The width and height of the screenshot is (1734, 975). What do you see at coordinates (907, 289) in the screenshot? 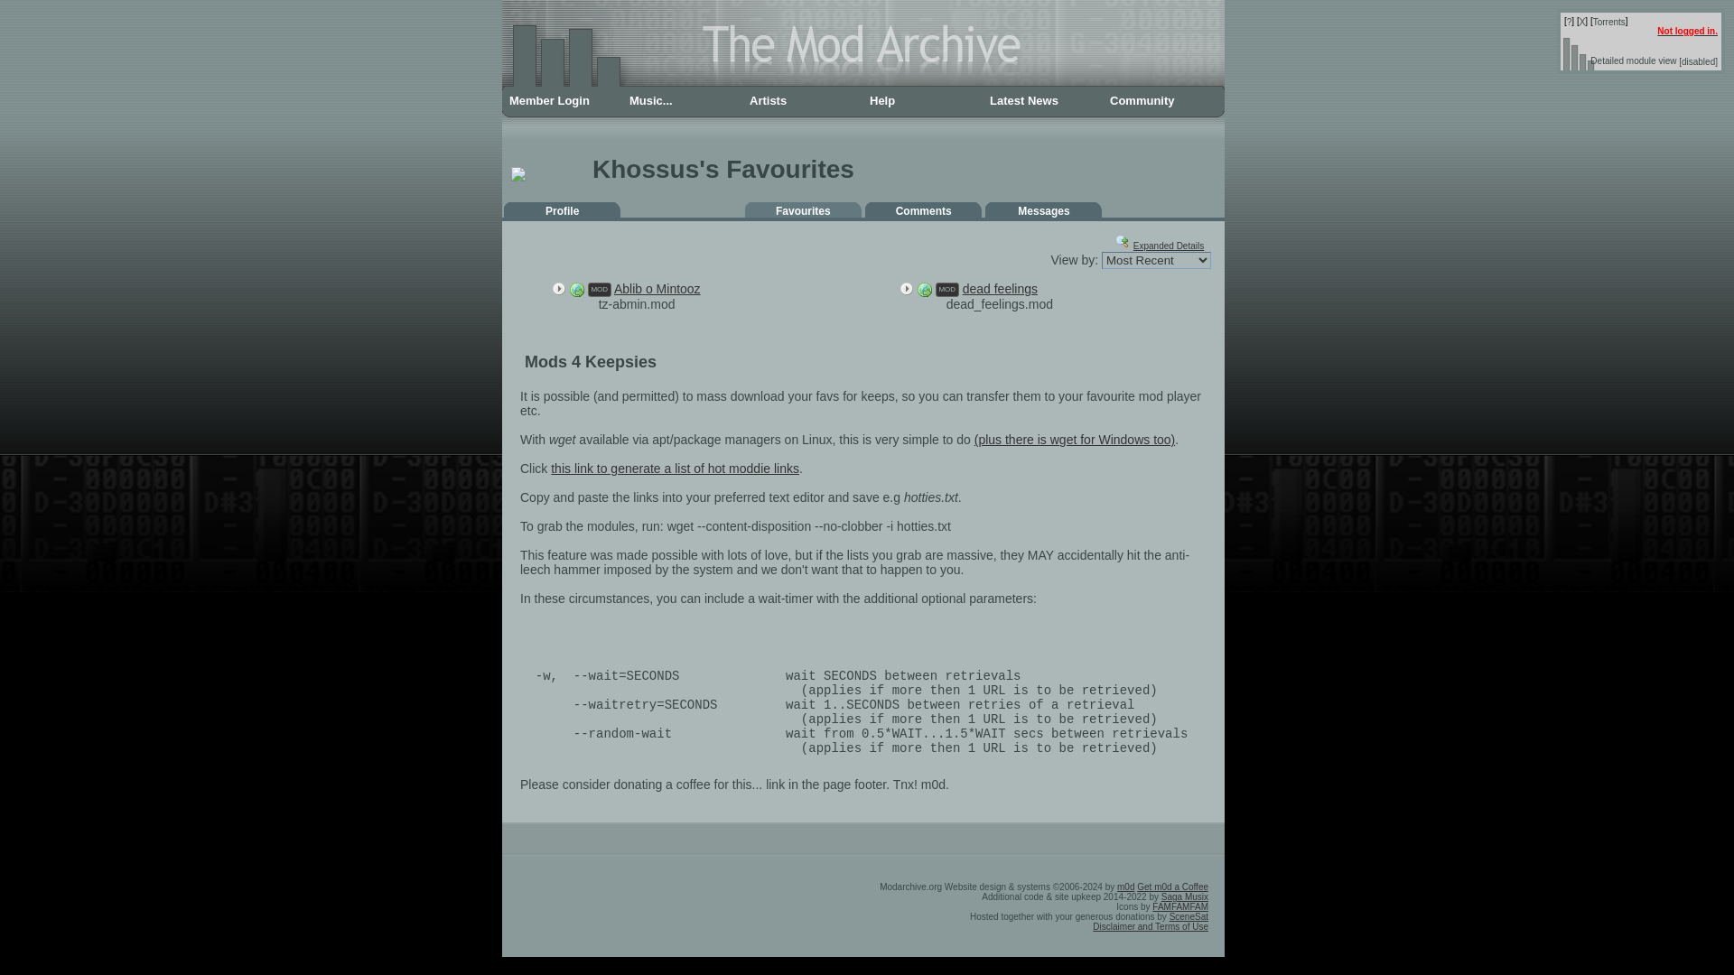
I see `Play` at bounding box center [907, 289].